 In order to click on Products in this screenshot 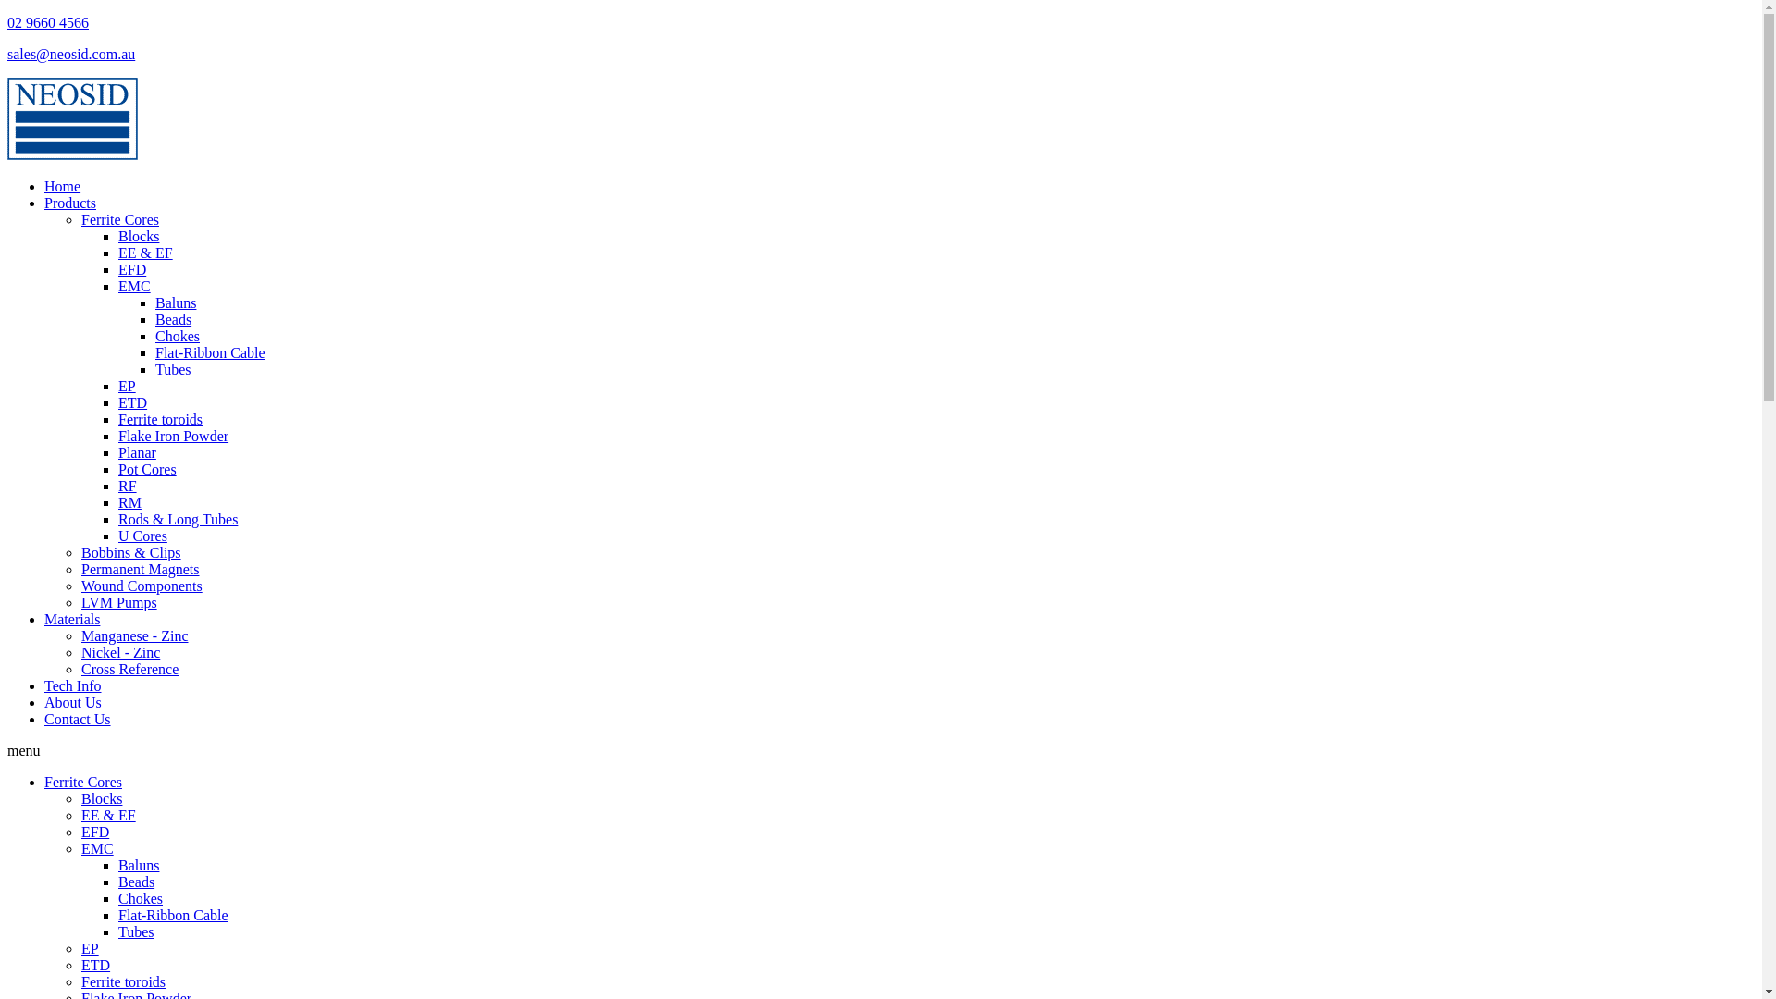, I will do `click(70, 203)`.